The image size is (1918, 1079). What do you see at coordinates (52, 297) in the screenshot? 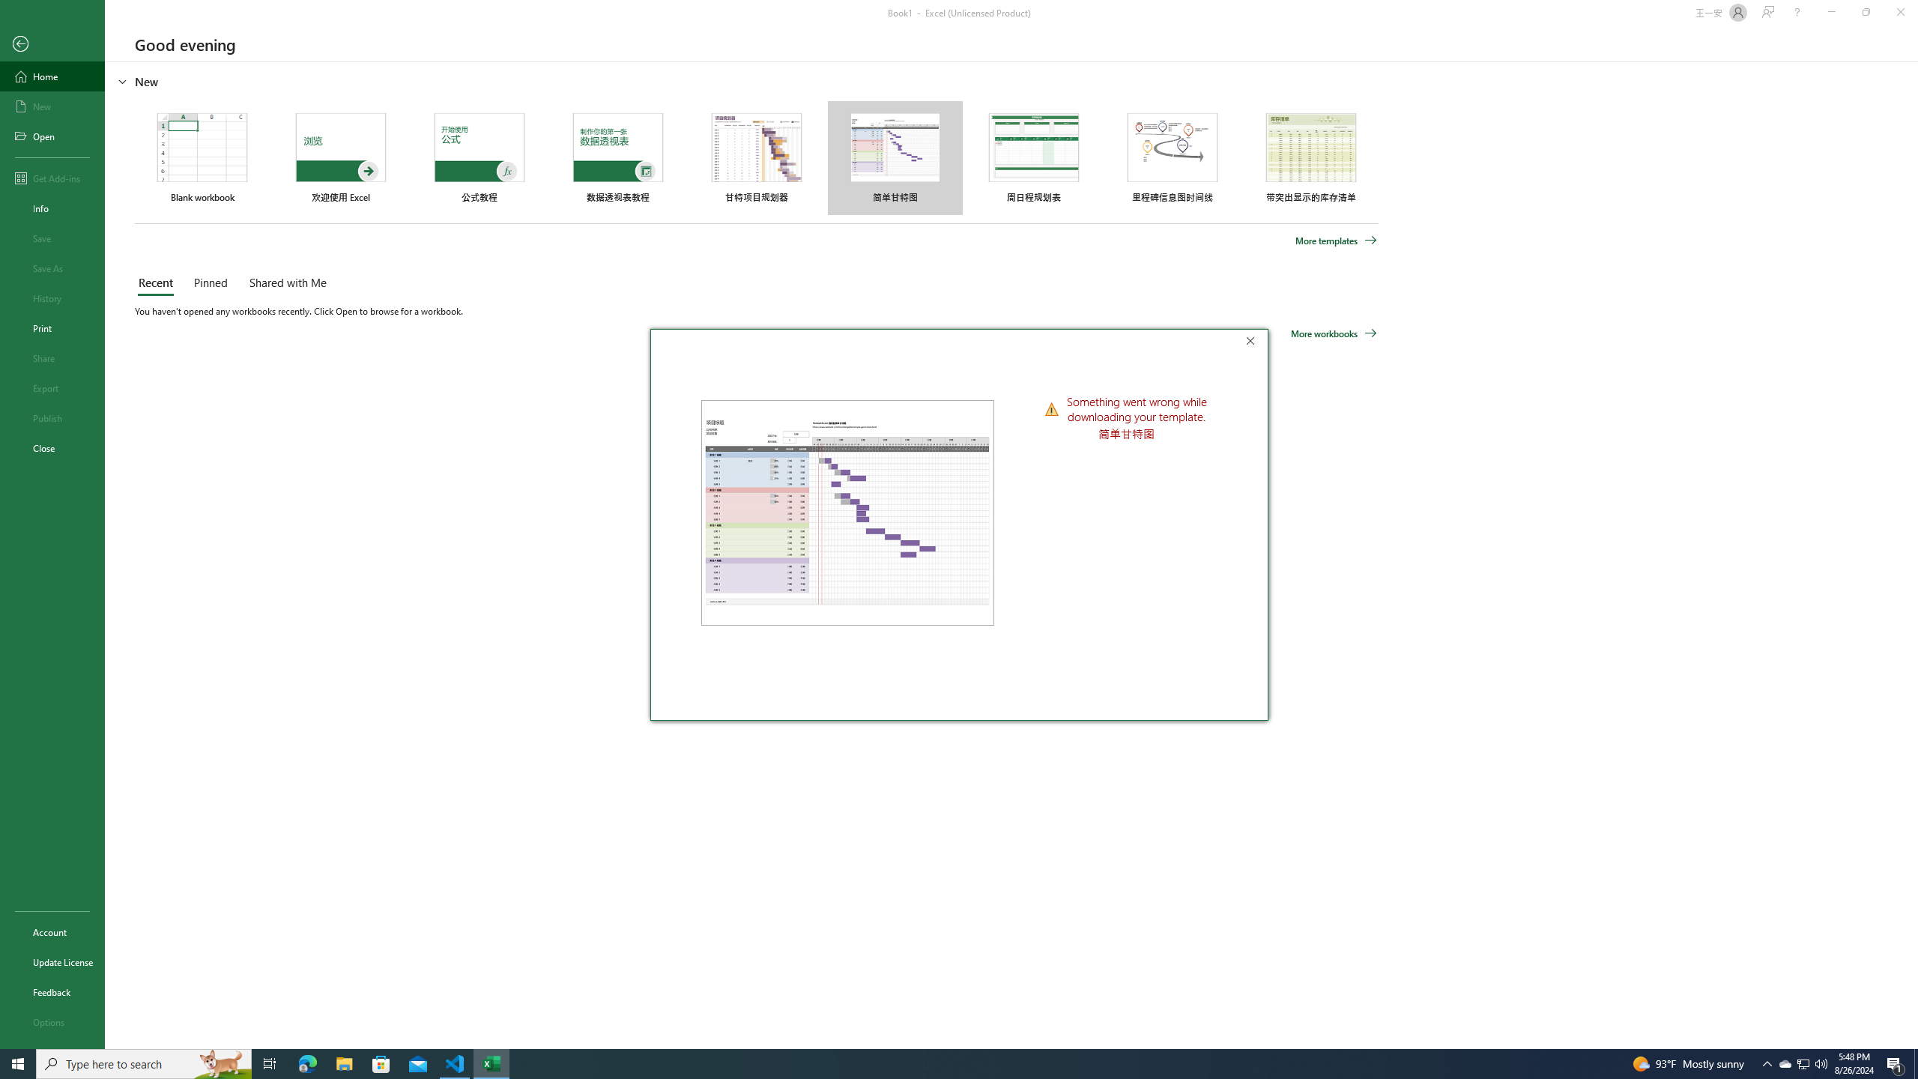
I see `History` at bounding box center [52, 297].